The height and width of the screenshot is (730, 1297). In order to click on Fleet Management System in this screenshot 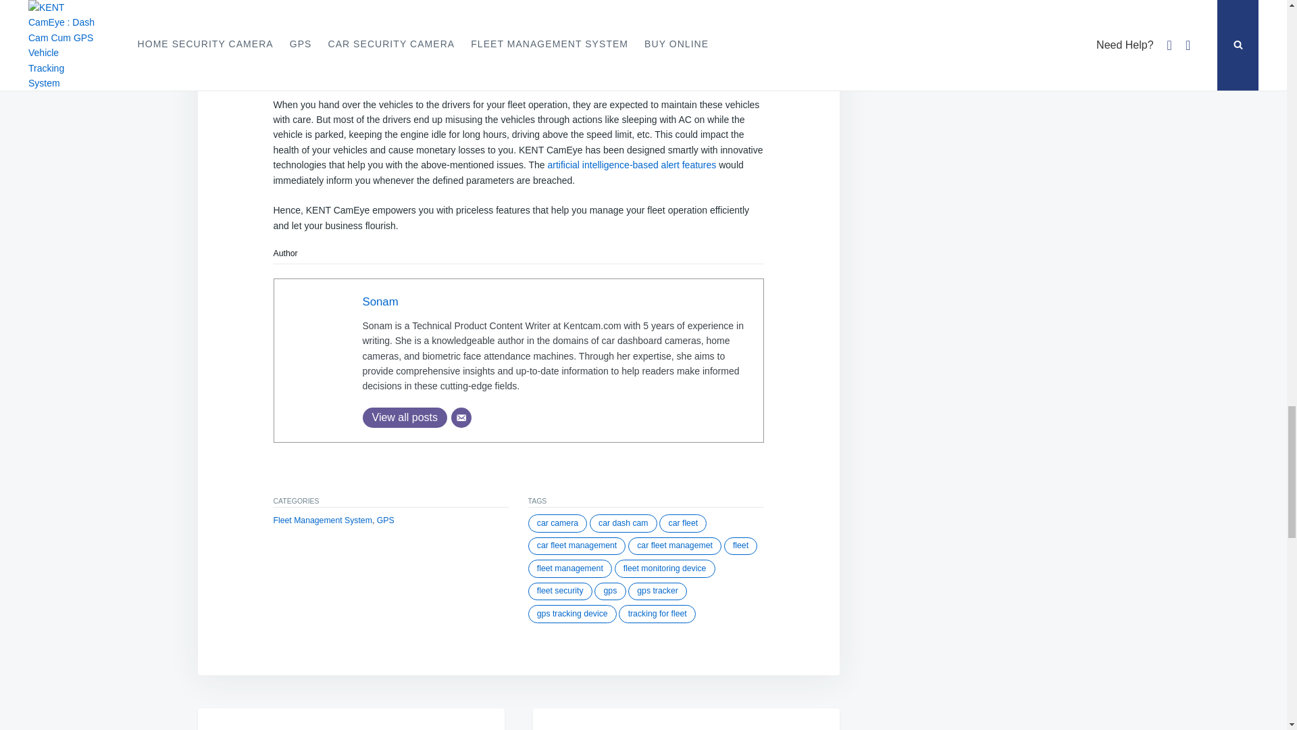, I will do `click(322, 520)`.